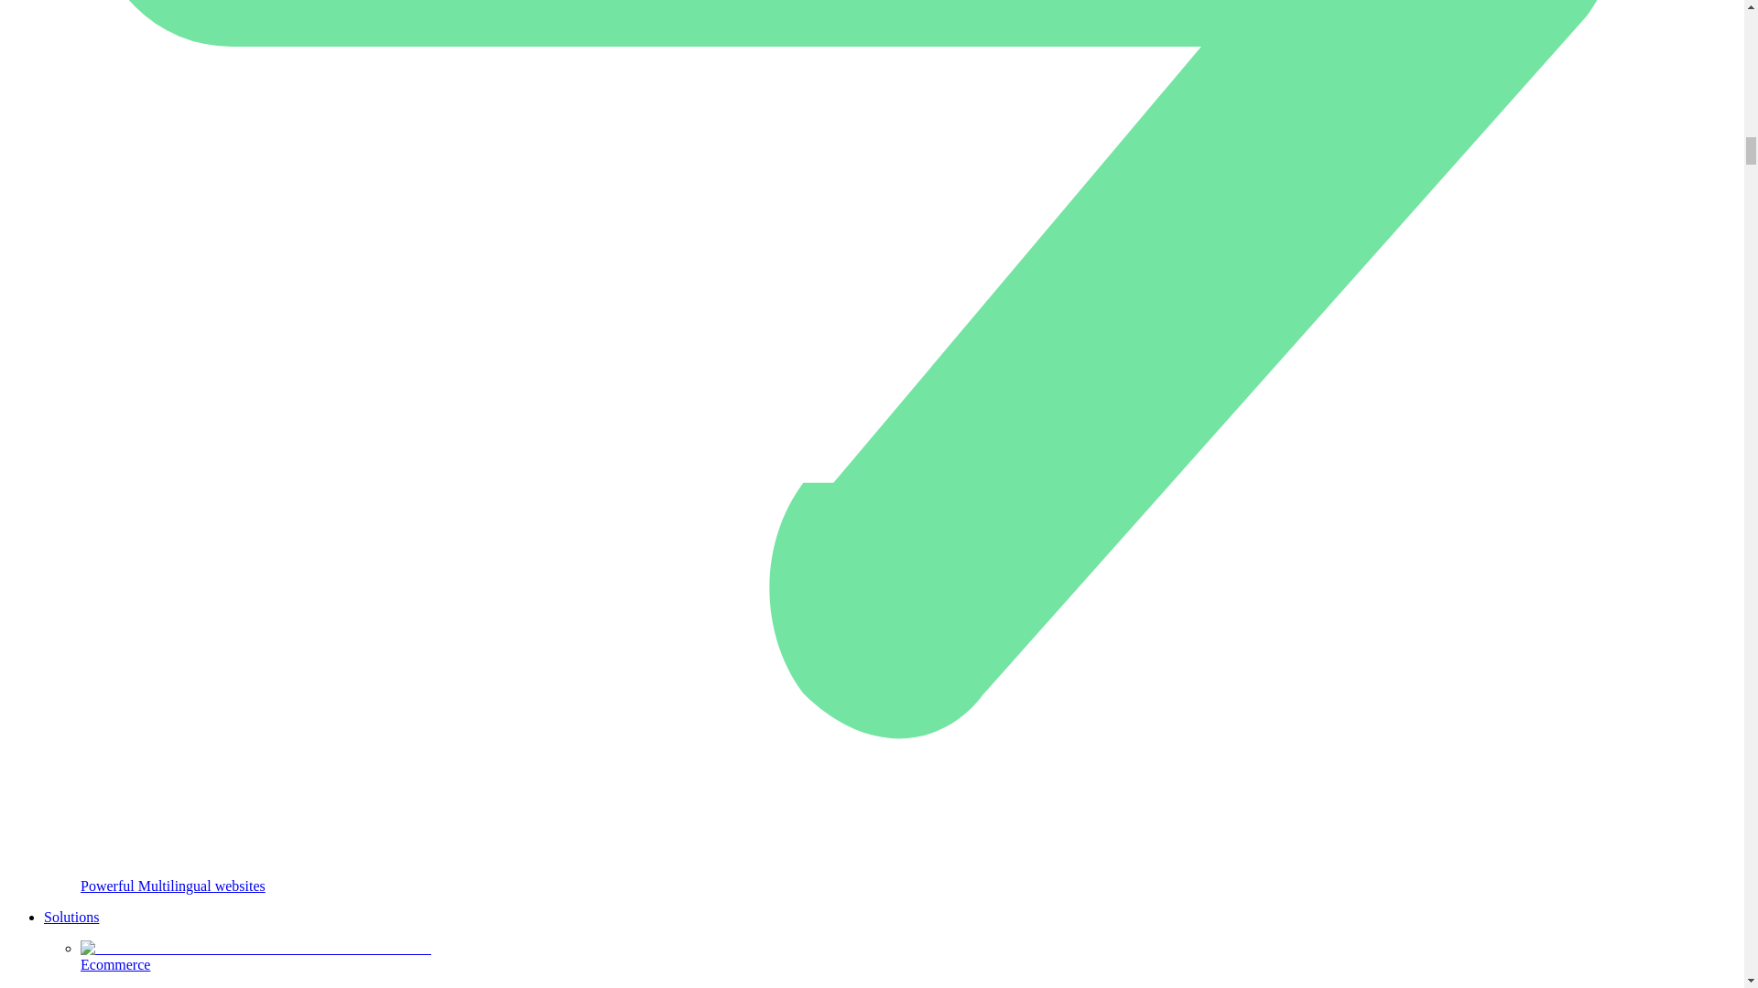 This screenshot has height=988, width=1758. What do you see at coordinates (71, 917) in the screenshot?
I see `Solutions` at bounding box center [71, 917].